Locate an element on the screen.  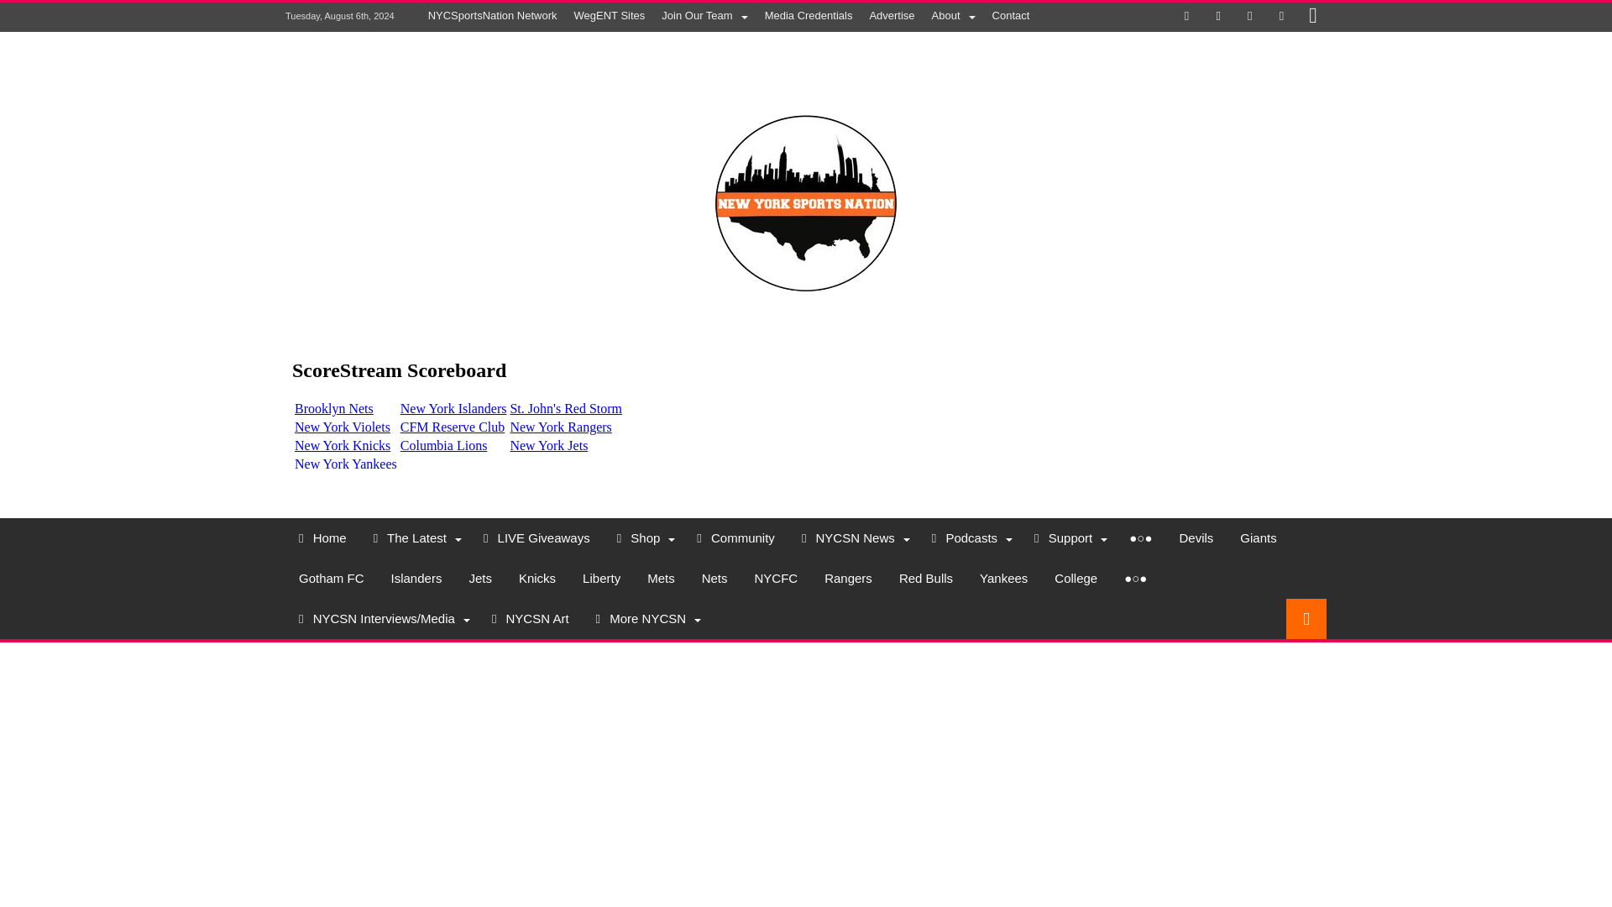
Media Credentials is located at coordinates (808, 15).